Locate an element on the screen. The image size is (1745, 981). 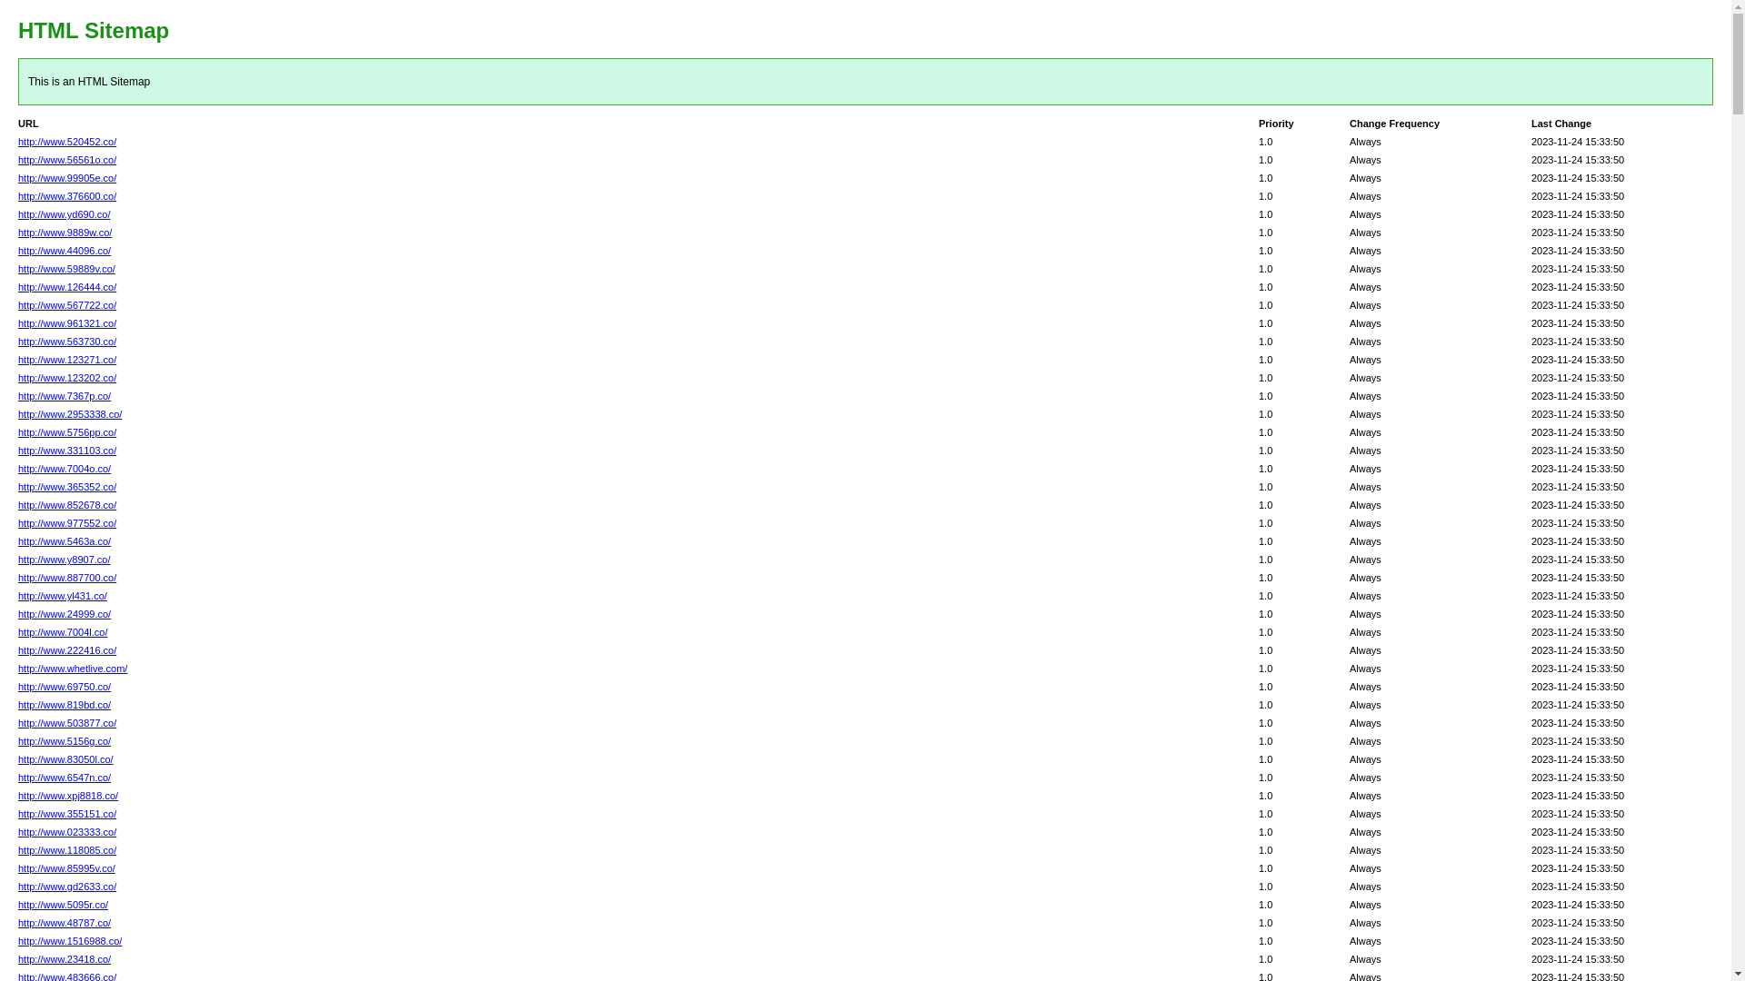
http://www.59889v.co/ is located at coordinates (67, 269).